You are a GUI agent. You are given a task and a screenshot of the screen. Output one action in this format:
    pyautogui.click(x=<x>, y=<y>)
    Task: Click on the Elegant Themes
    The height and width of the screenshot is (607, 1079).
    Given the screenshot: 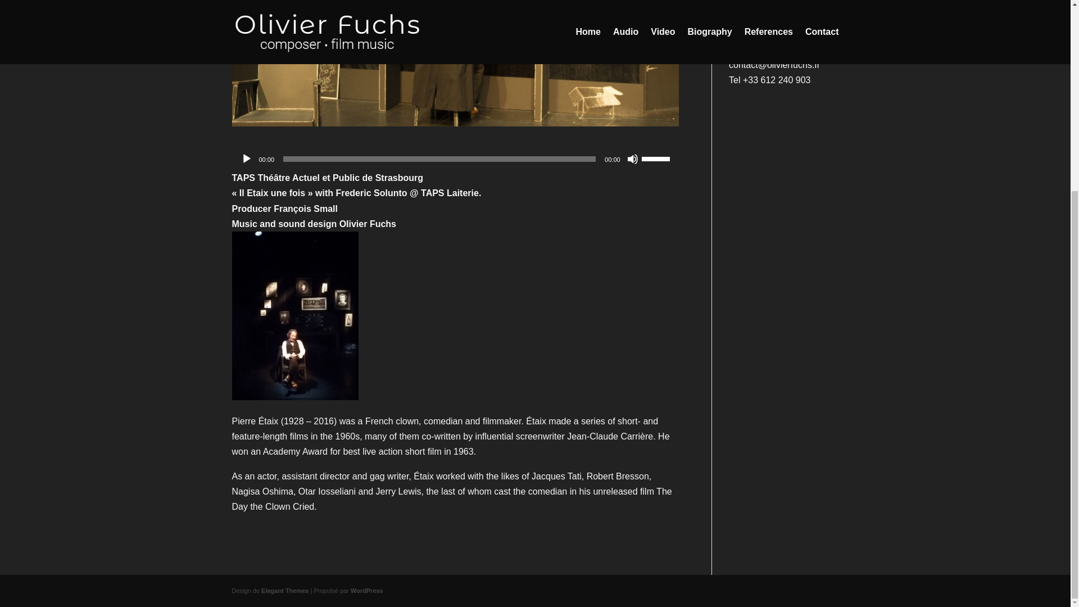 What is the action you would take?
    pyautogui.click(x=284, y=591)
    